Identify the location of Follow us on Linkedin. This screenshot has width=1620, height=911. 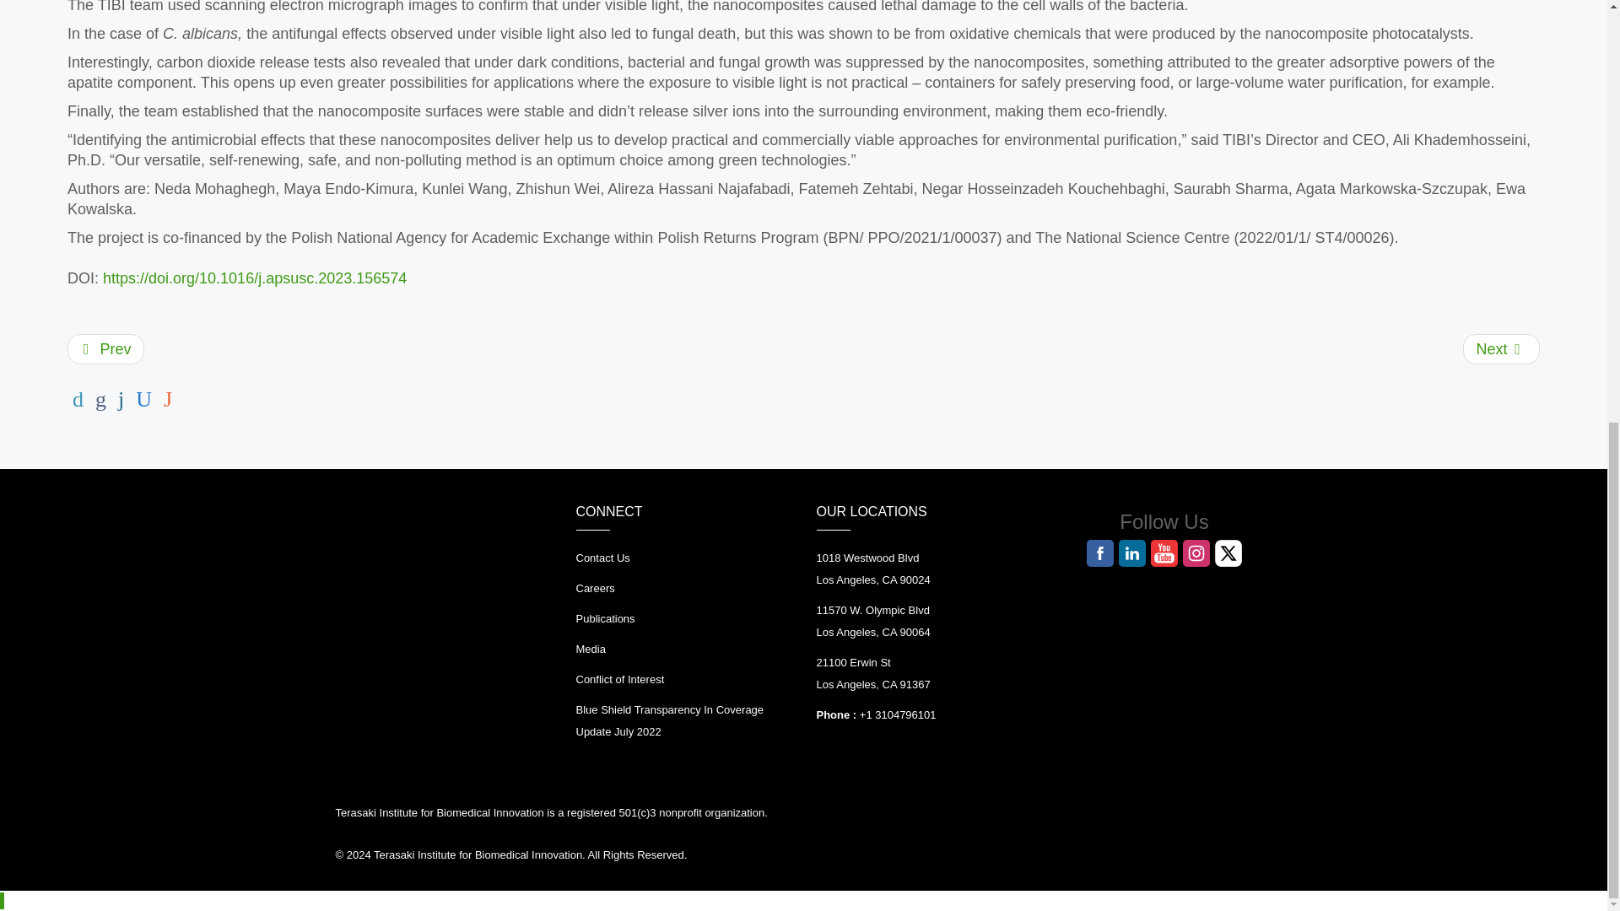
(1132, 553).